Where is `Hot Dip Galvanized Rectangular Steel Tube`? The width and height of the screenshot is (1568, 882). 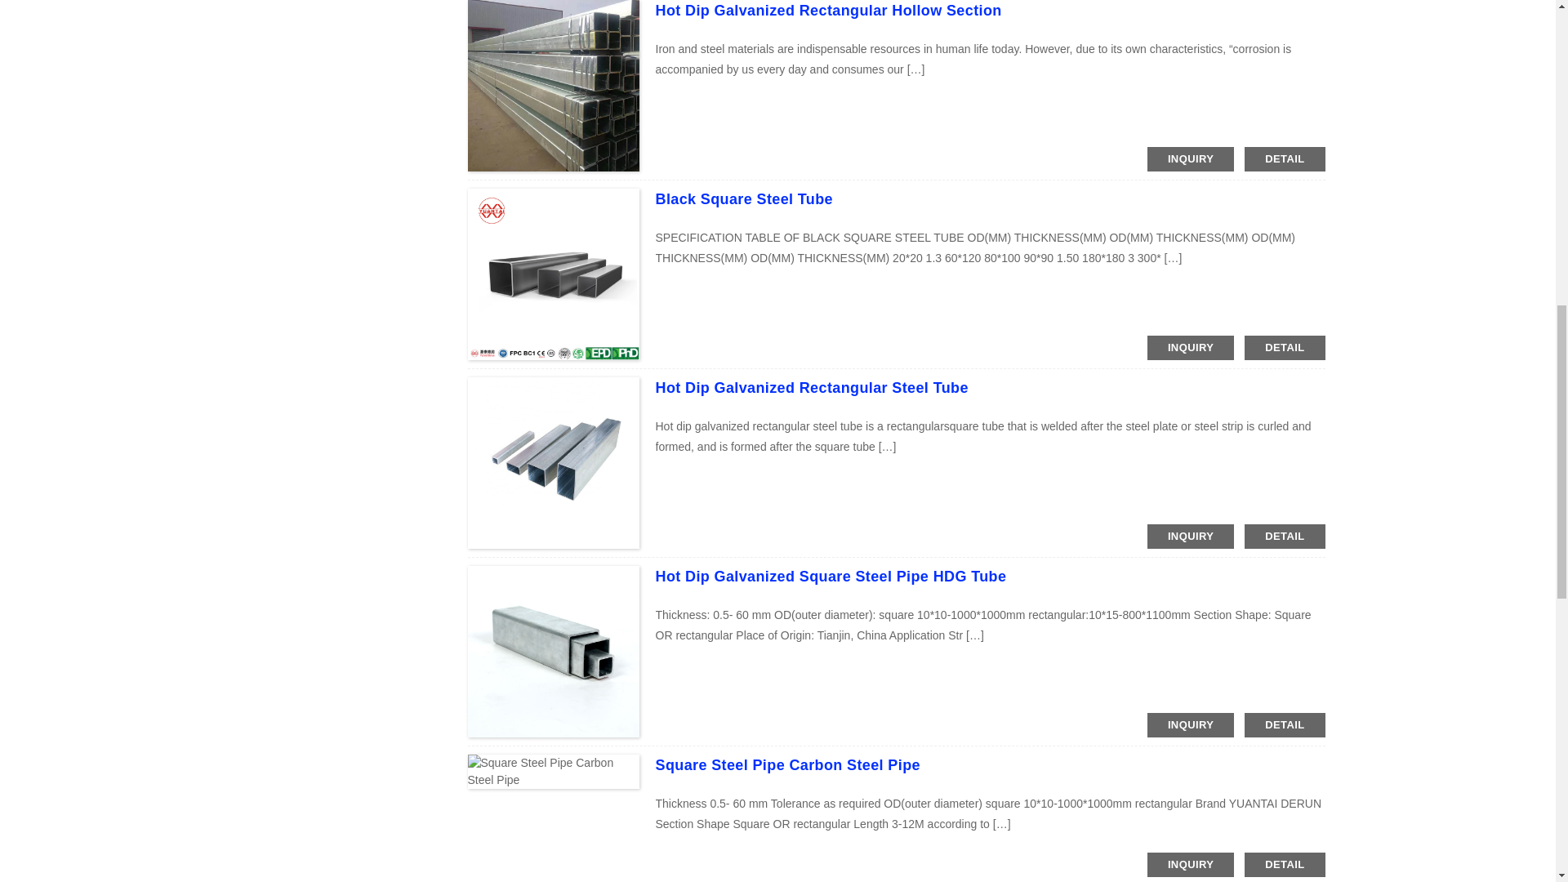 Hot Dip Galvanized Rectangular Steel Tube is located at coordinates (811, 387).